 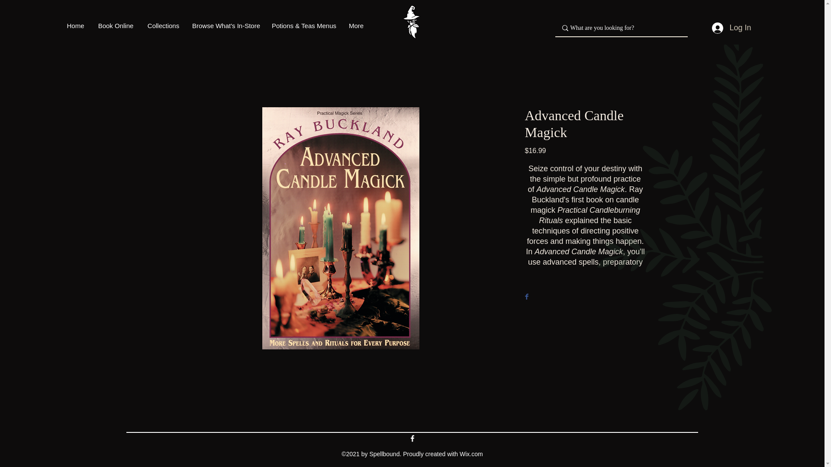 What do you see at coordinates (115, 26) in the screenshot?
I see `Book Online` at bounding box center [115, 26].